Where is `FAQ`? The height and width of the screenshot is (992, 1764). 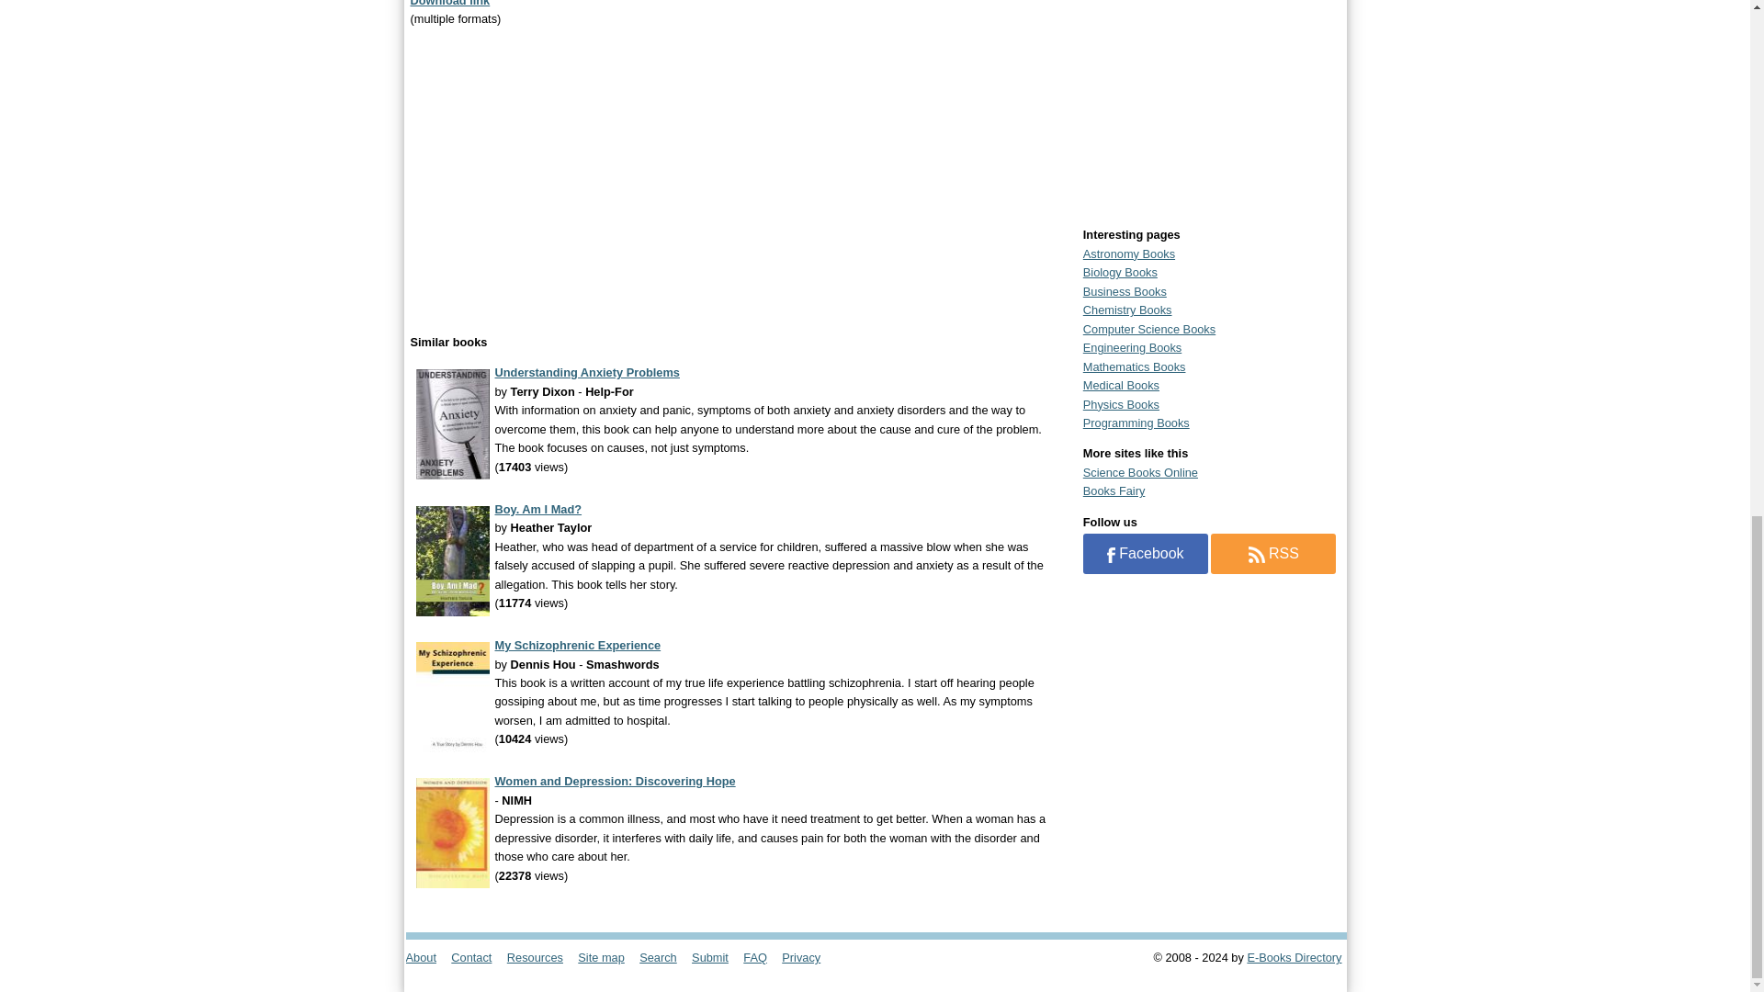
FAQ is located at coordinates (760, 957).